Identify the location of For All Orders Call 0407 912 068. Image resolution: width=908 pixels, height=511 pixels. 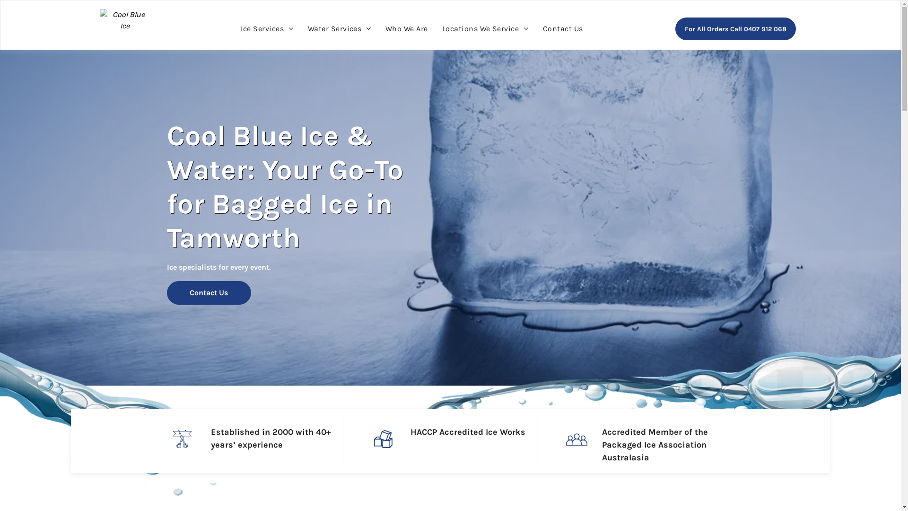
(736, 29).